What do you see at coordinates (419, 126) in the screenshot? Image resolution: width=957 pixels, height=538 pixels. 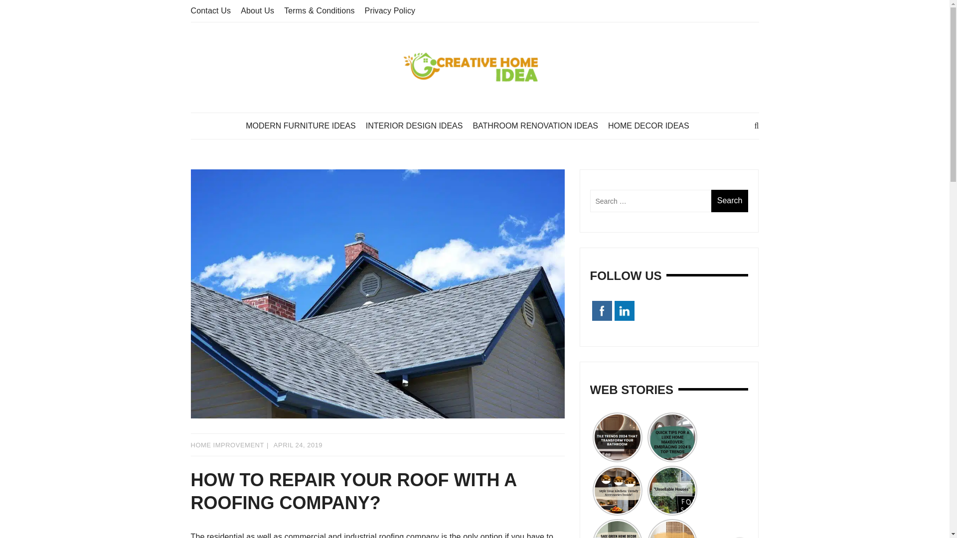 I see `INTERIOR DESIGN IDEAS` at bounding box center [419, 126].